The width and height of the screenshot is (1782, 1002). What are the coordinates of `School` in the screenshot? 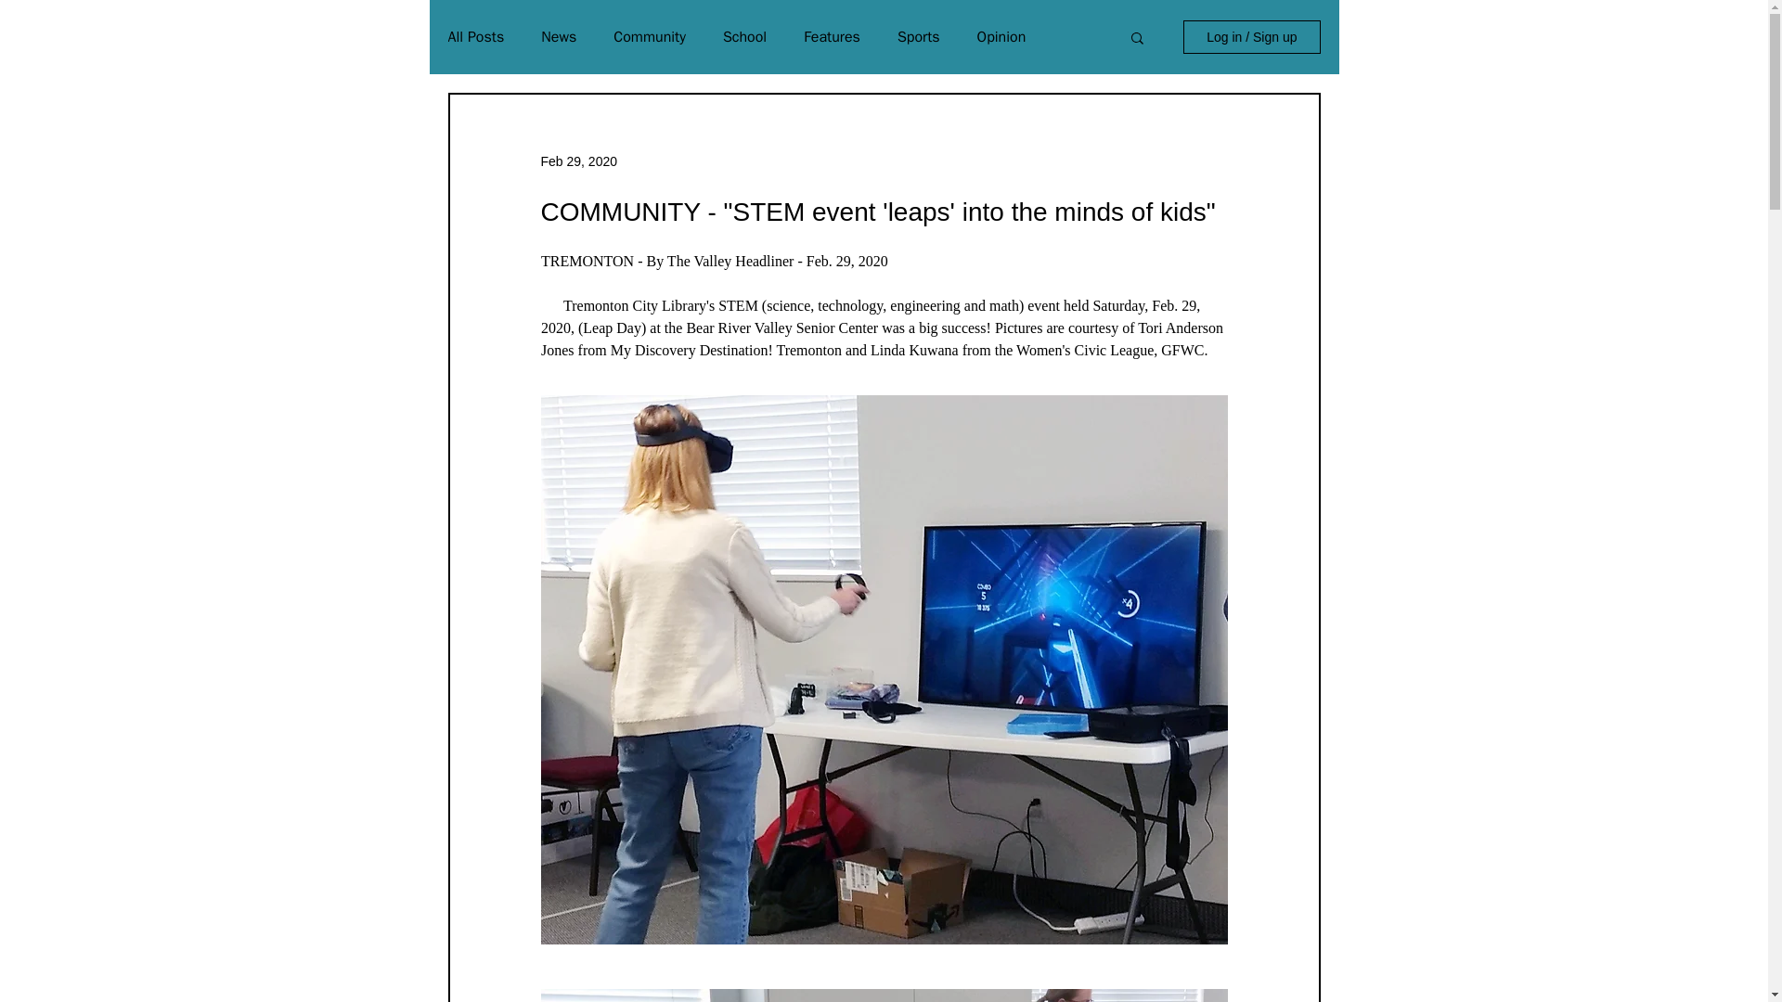 It's located at (744, 37).